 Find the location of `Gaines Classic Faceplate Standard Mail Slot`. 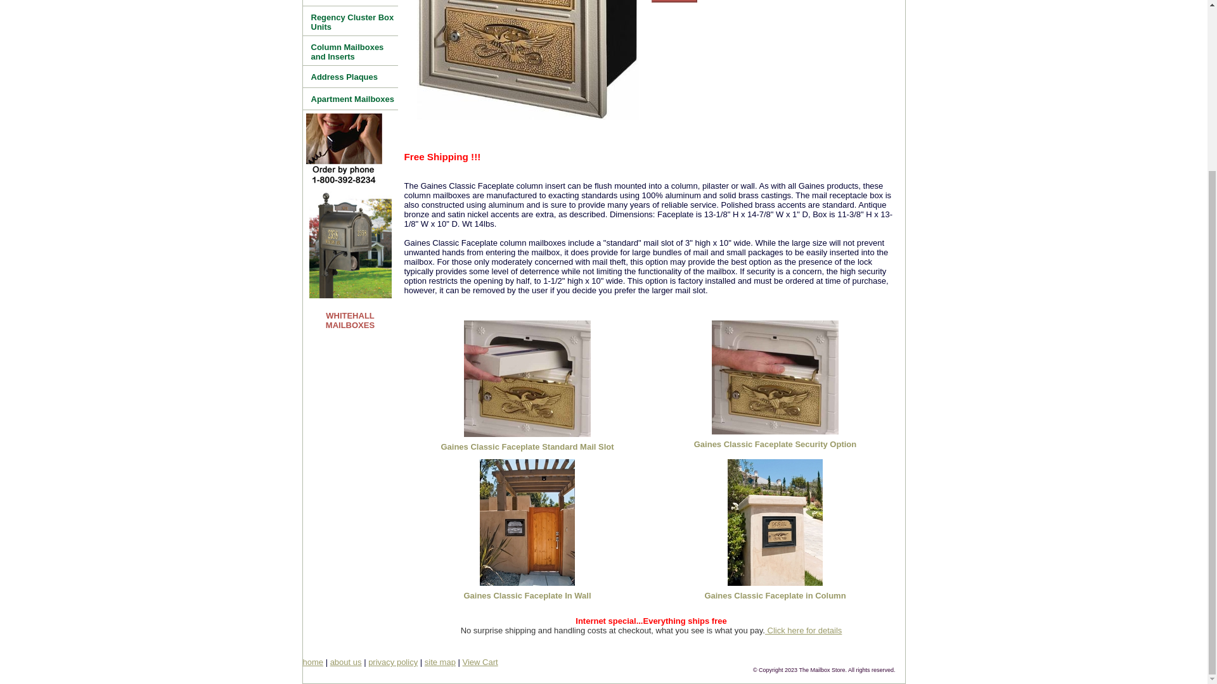

Gaines Classic Faceplate Standard Mail Slot is located at coordinates (527, 446).